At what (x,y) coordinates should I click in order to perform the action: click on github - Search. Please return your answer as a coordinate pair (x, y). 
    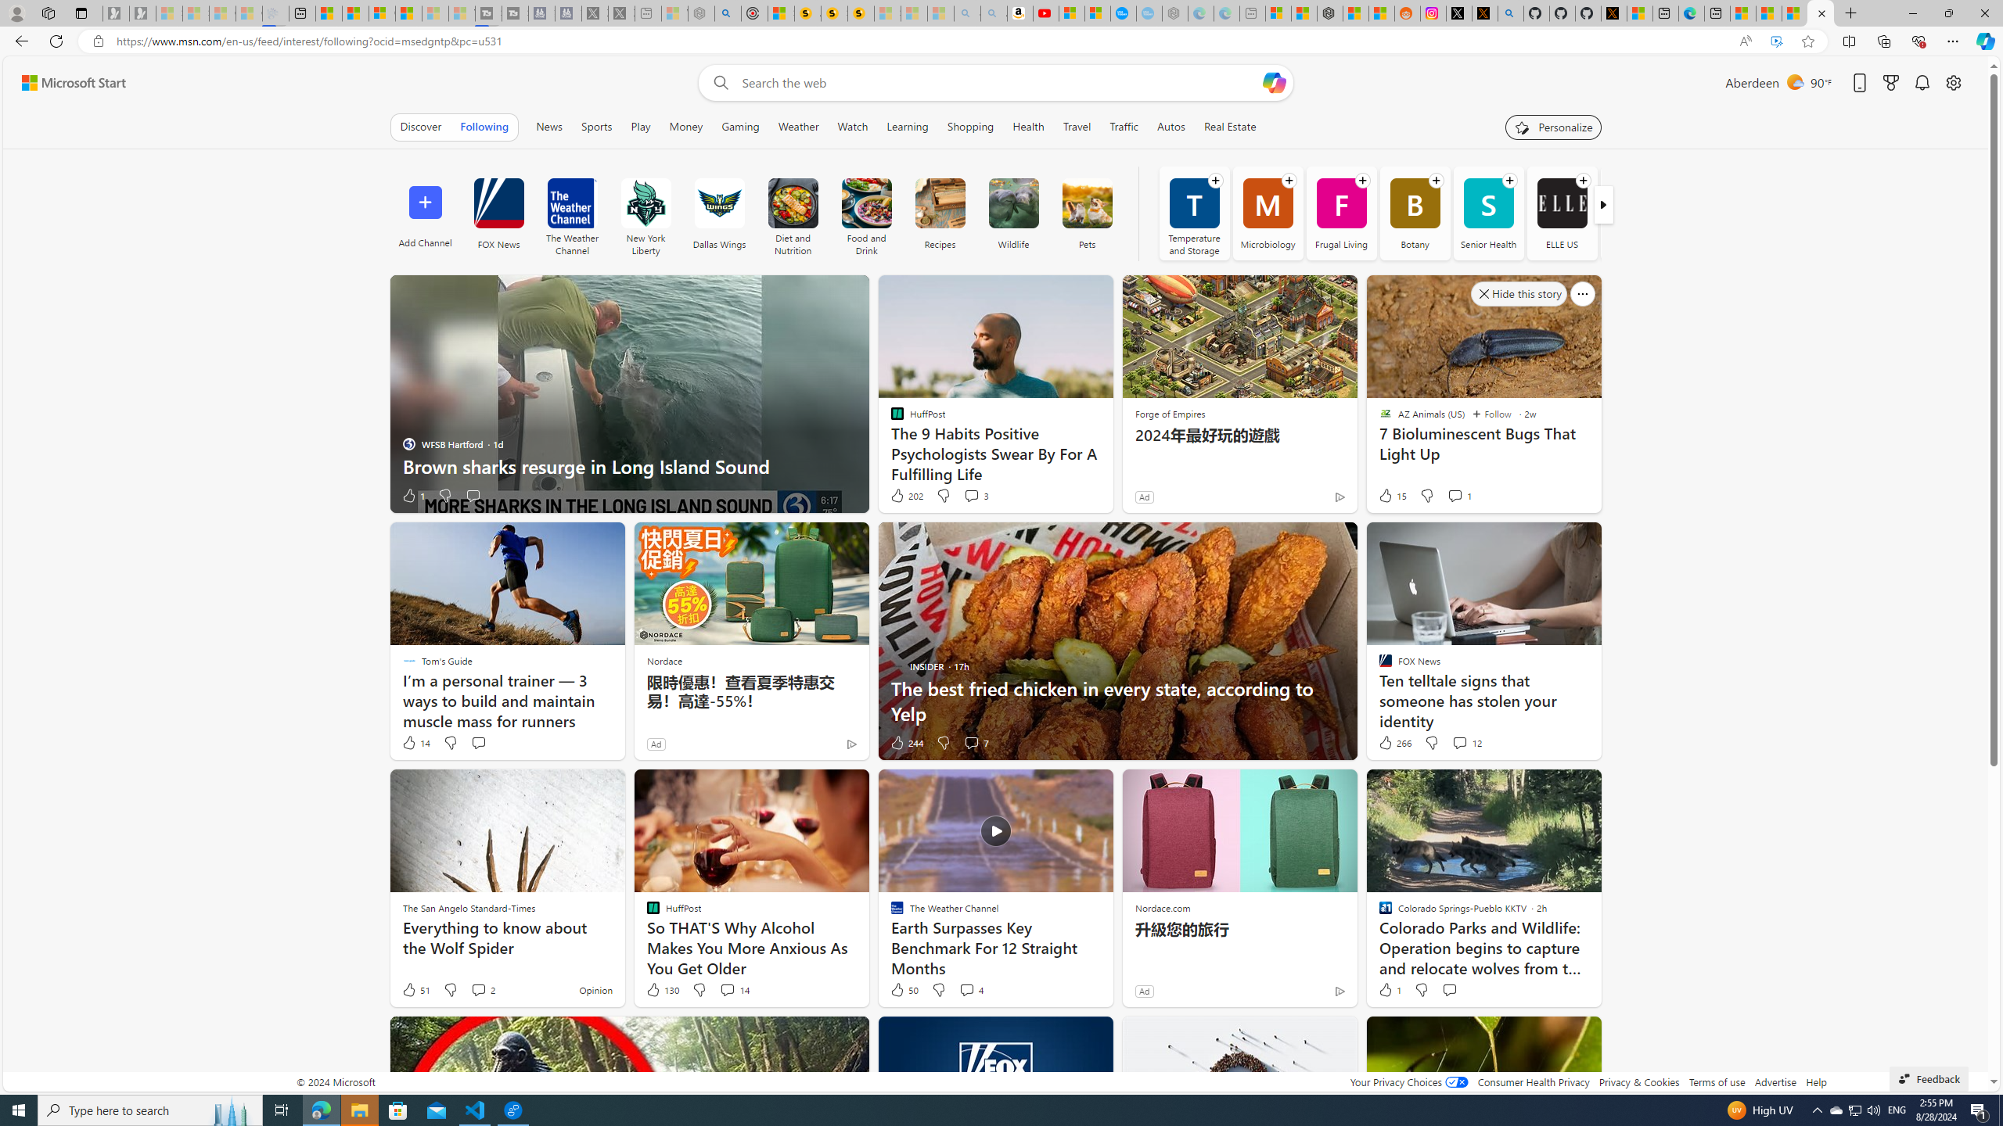
    Looking at the image, I should click on (1511, 13).